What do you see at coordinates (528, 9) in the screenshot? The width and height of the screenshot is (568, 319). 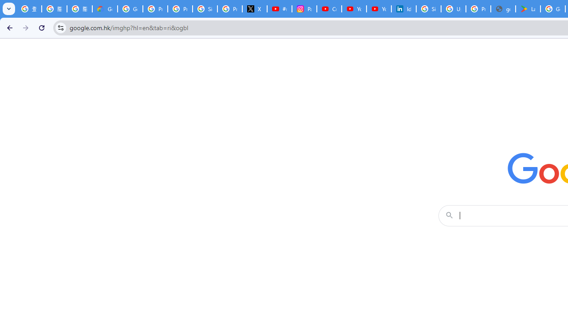 I see `Last Shelter: Survival - Apps on Google Play` at bounding box center [528, 9].